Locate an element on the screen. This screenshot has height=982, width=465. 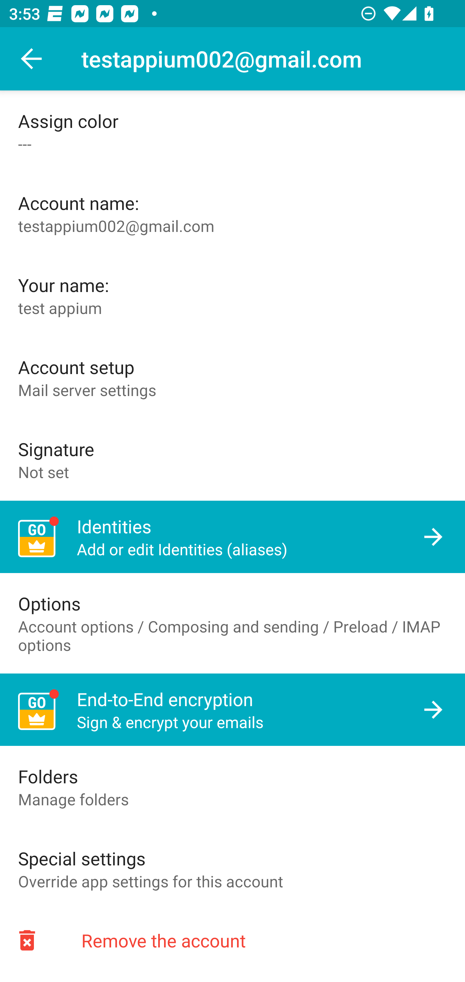
Folders Manage folders is located at coordinates (232, 787).